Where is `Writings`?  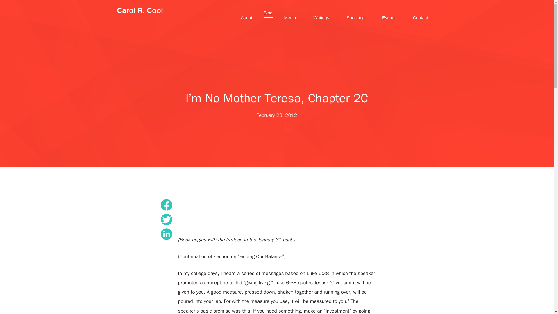
Writings is located at coordinates (321, 18).